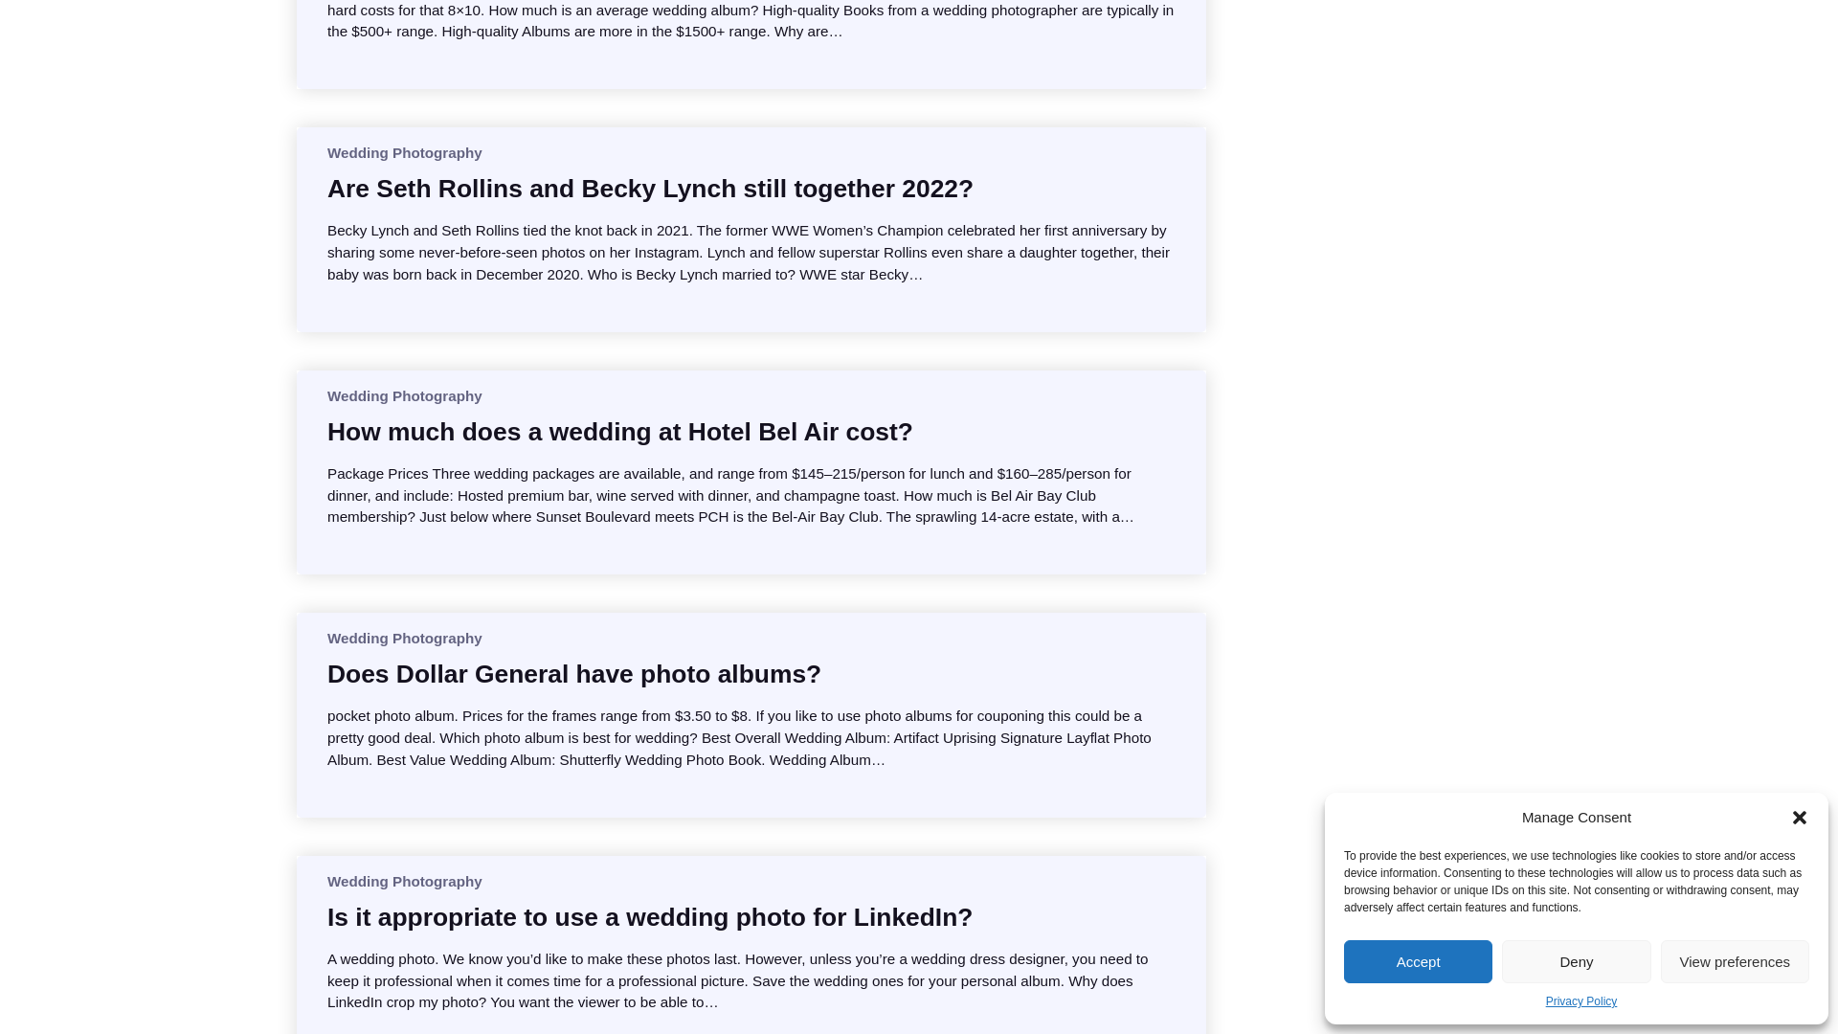 This screenshot has width=1838, height=1034. Describe the element at coordinates (574, 674) in the screenshot. I see `Does Dollar General have photo albums?` at that location.